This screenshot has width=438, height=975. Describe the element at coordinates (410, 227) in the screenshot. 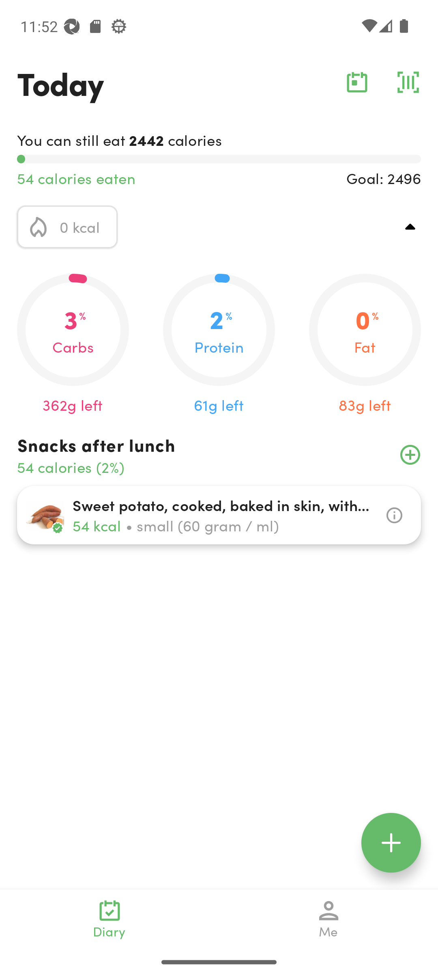

I see `top_right_action` at that location.